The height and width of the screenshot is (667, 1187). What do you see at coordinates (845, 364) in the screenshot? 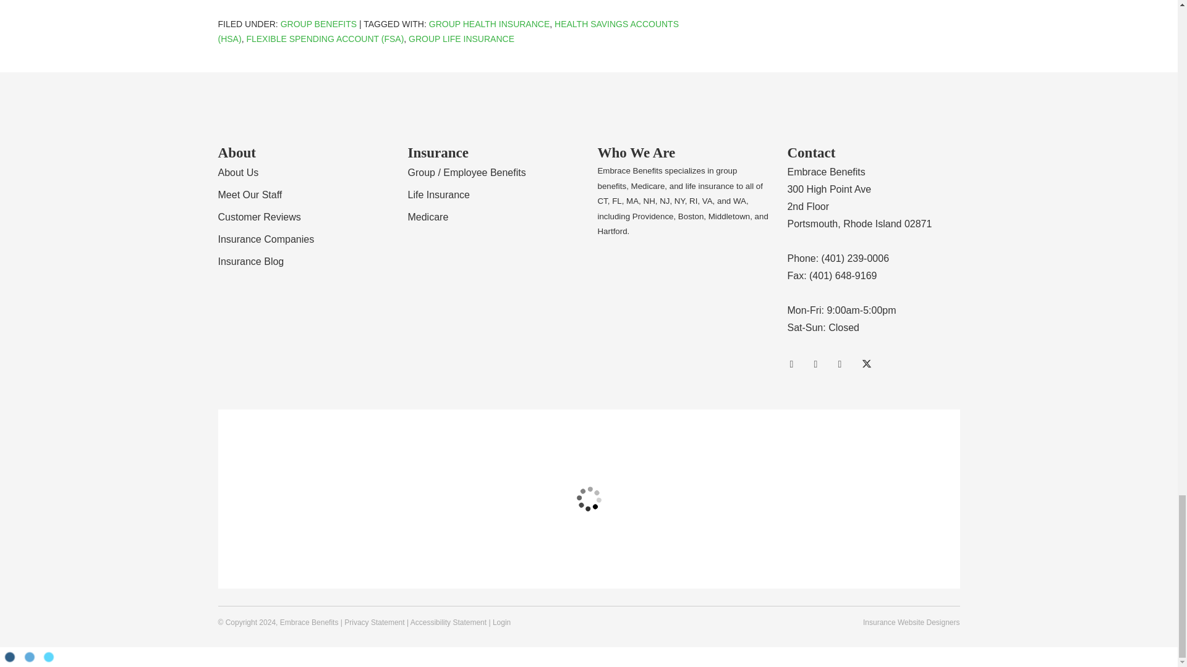
I see `Facebook` at bounding box center [845, 364].